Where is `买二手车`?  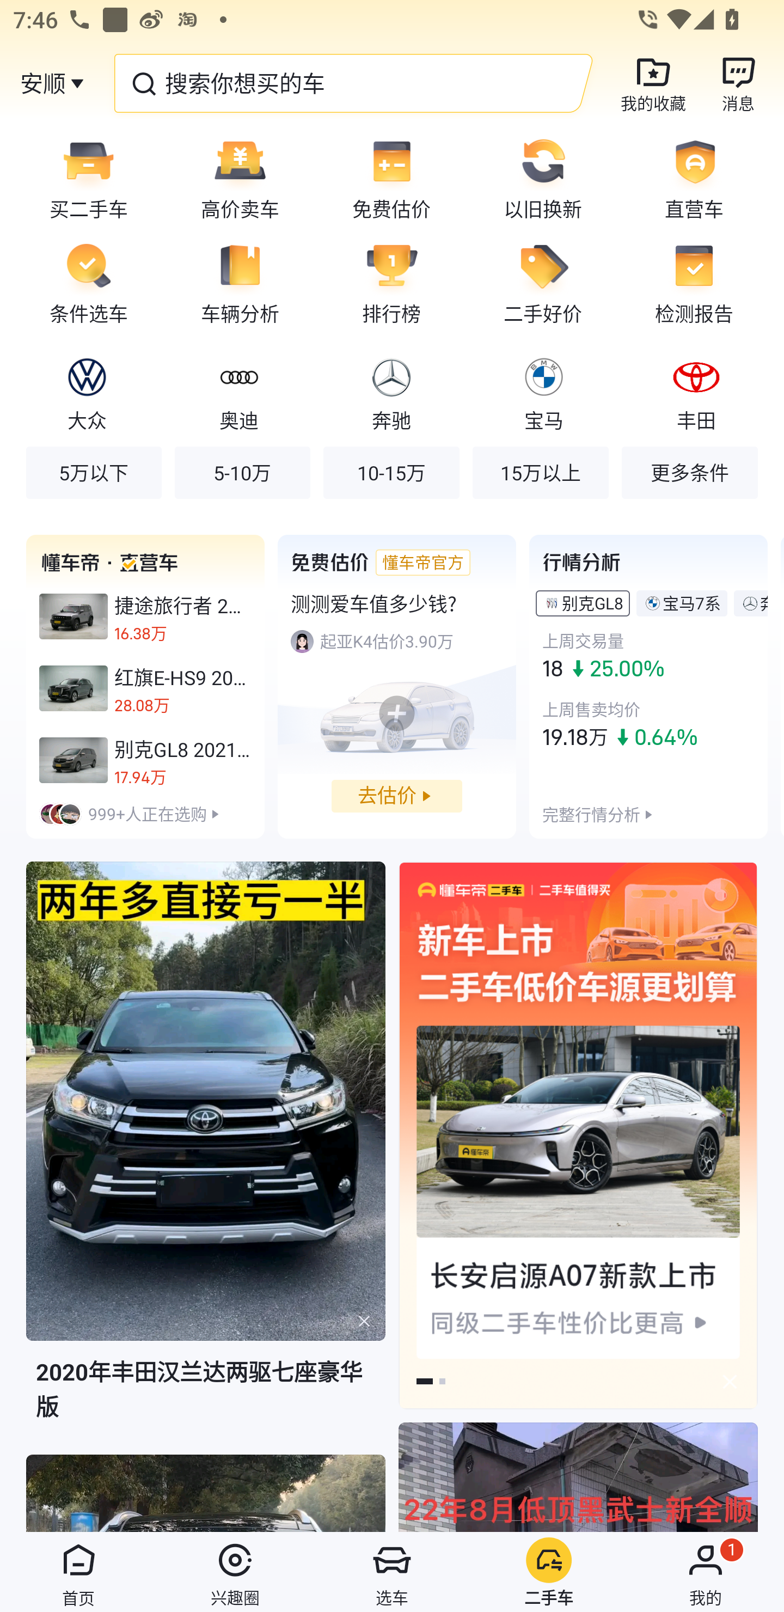
买二手车 is located at coordinates (82, 178).